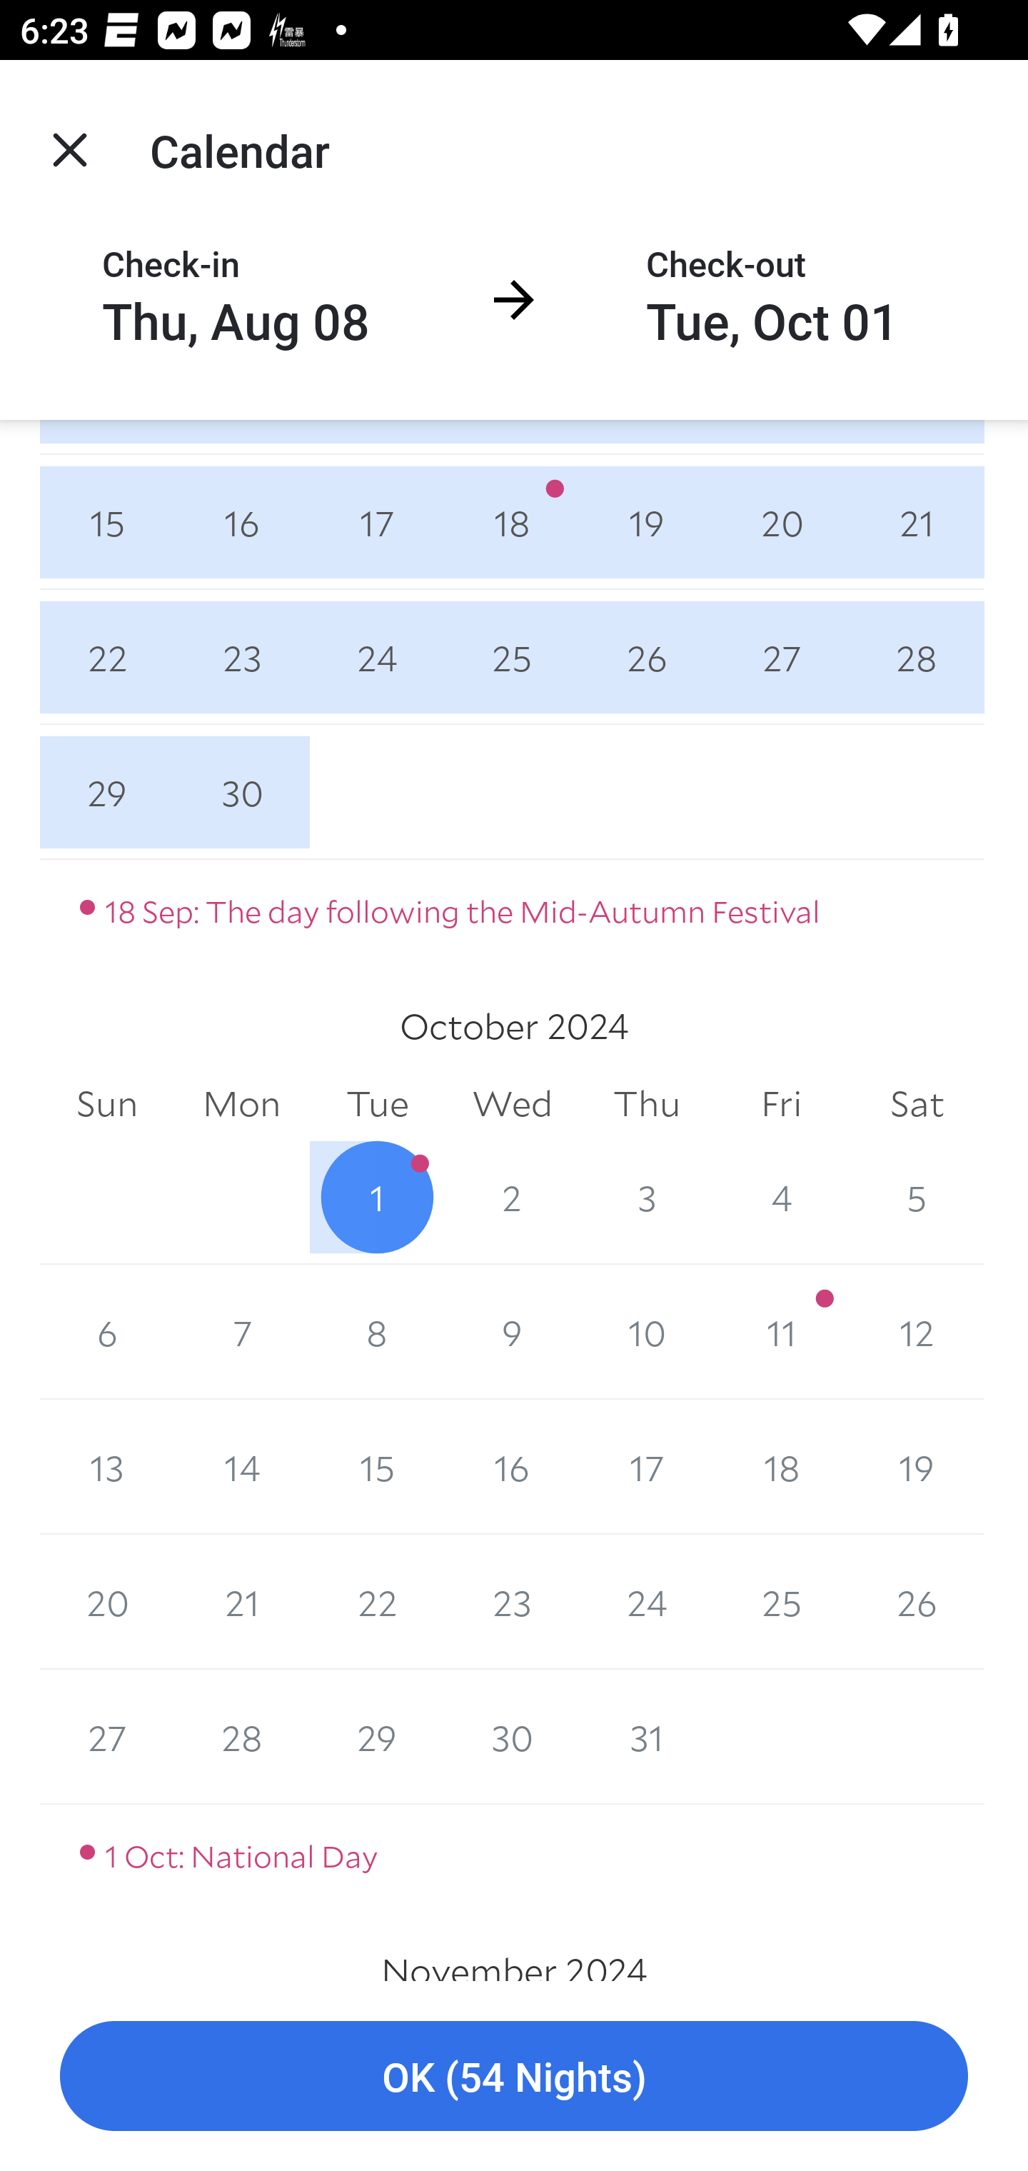  I want to click on 25 25 September 2024, so click(513, 657).